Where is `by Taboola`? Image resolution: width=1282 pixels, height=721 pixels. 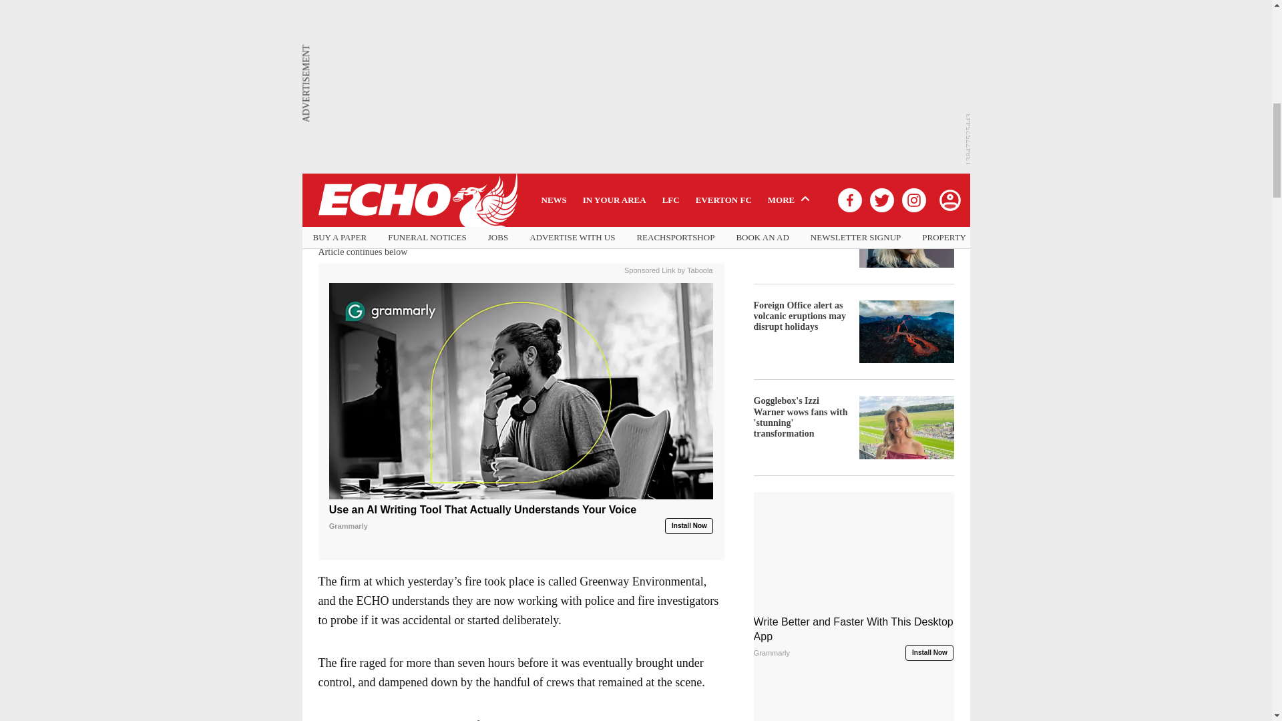
by Taboola is located at coordinates (694, 269).